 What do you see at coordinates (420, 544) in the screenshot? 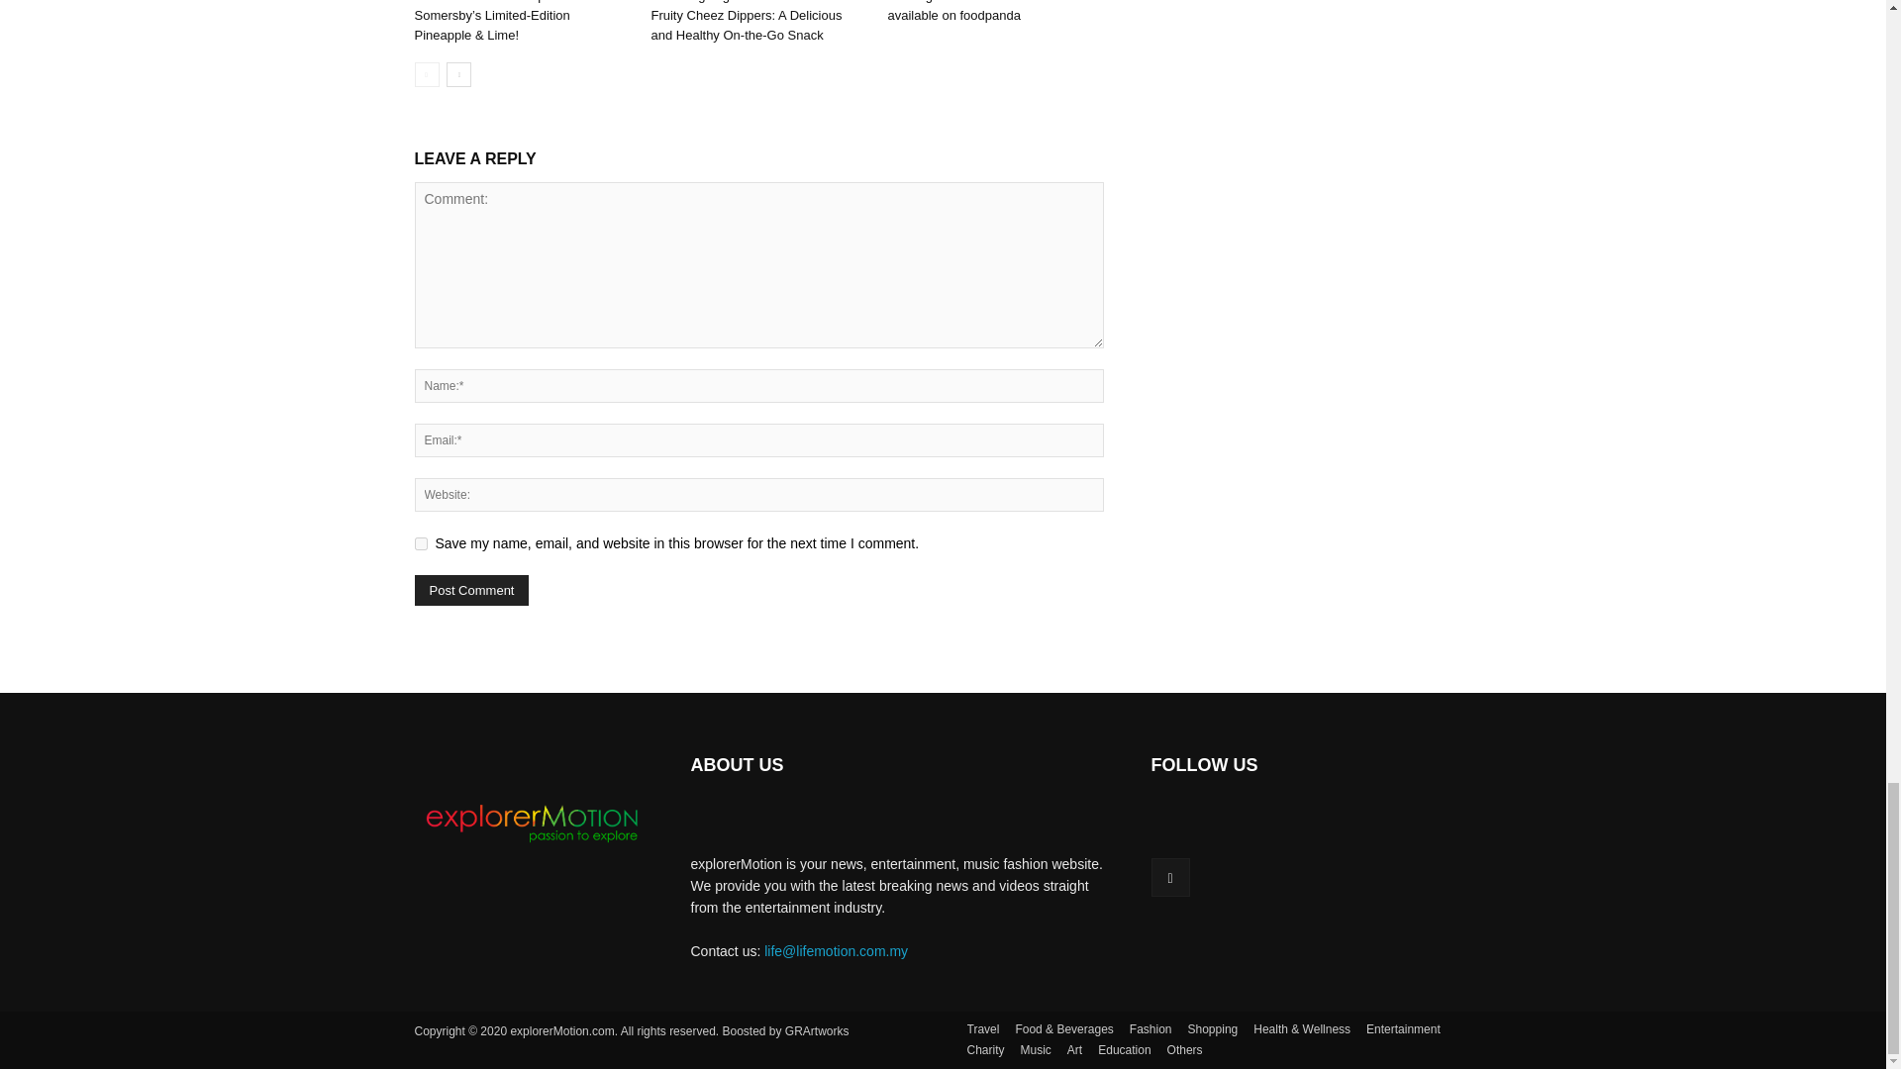
I see `yes` at bounding box center [420, 544].